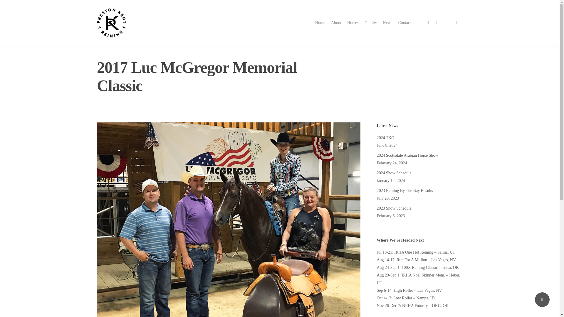 This screenshot has height=317, width=564. What do you see at coordinates (447, 23) in the screenshot?
I see `youtube` at bounding box center [447, 23].